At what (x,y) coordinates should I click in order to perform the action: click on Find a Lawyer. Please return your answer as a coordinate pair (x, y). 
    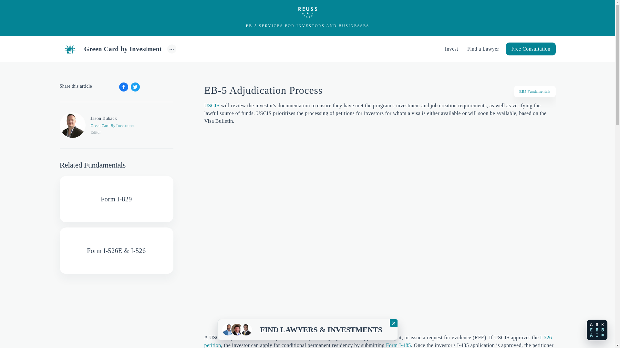
    Looking at the image, I should click on (483, 49).